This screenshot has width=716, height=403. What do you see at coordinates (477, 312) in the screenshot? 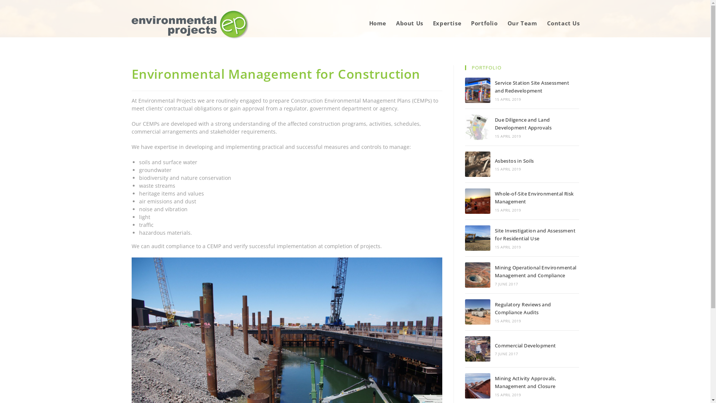
I see `Regulatory Reviews and Compliance Audits` at bounding box center [477, 312].